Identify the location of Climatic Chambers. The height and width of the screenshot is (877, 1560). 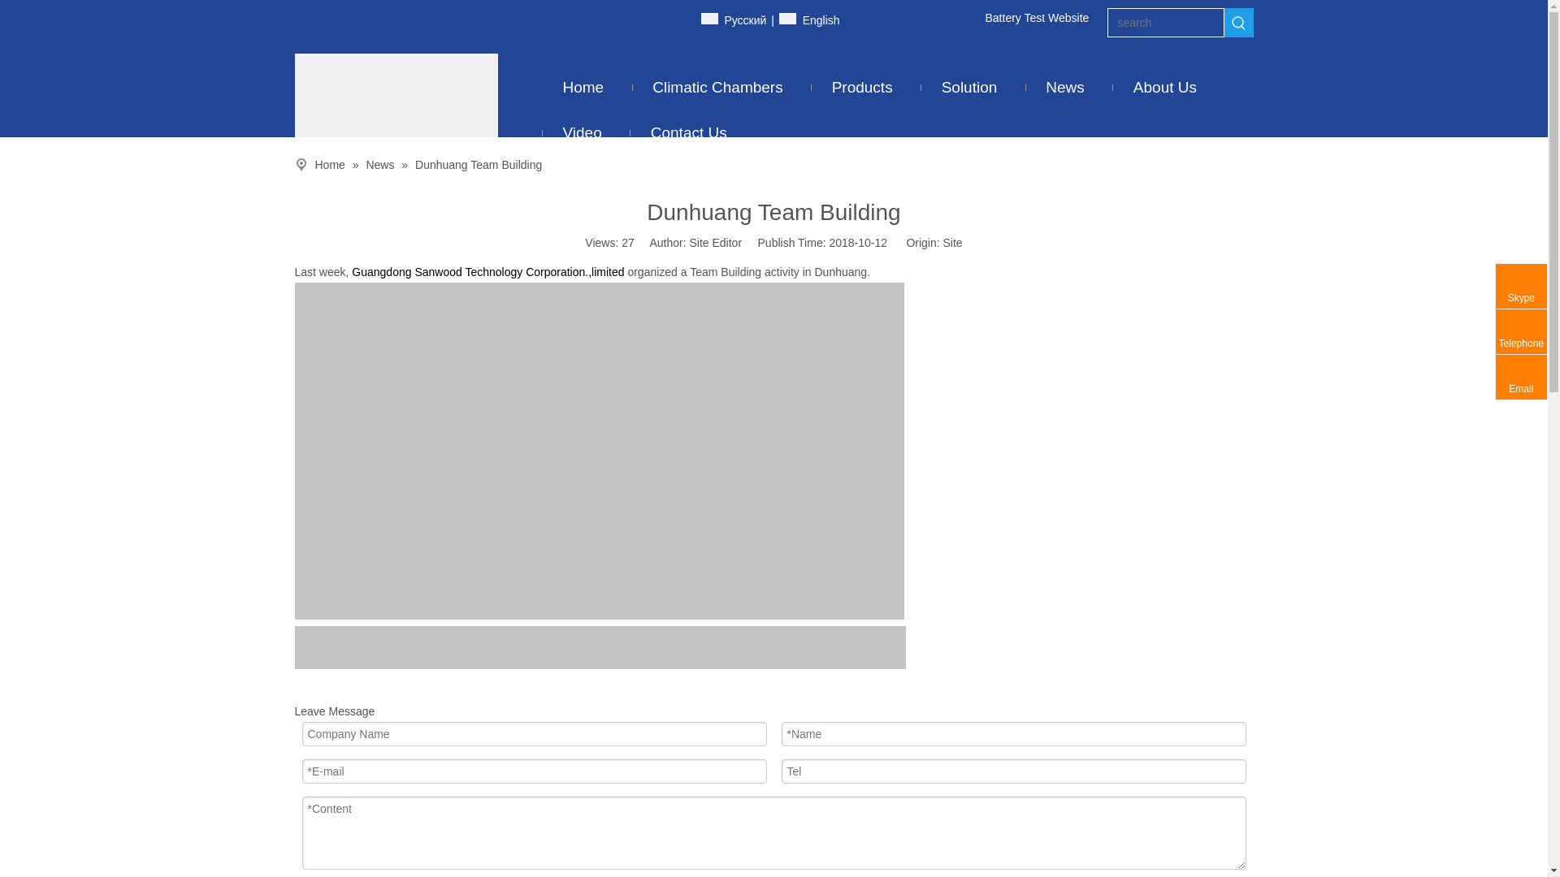
(717, 88).